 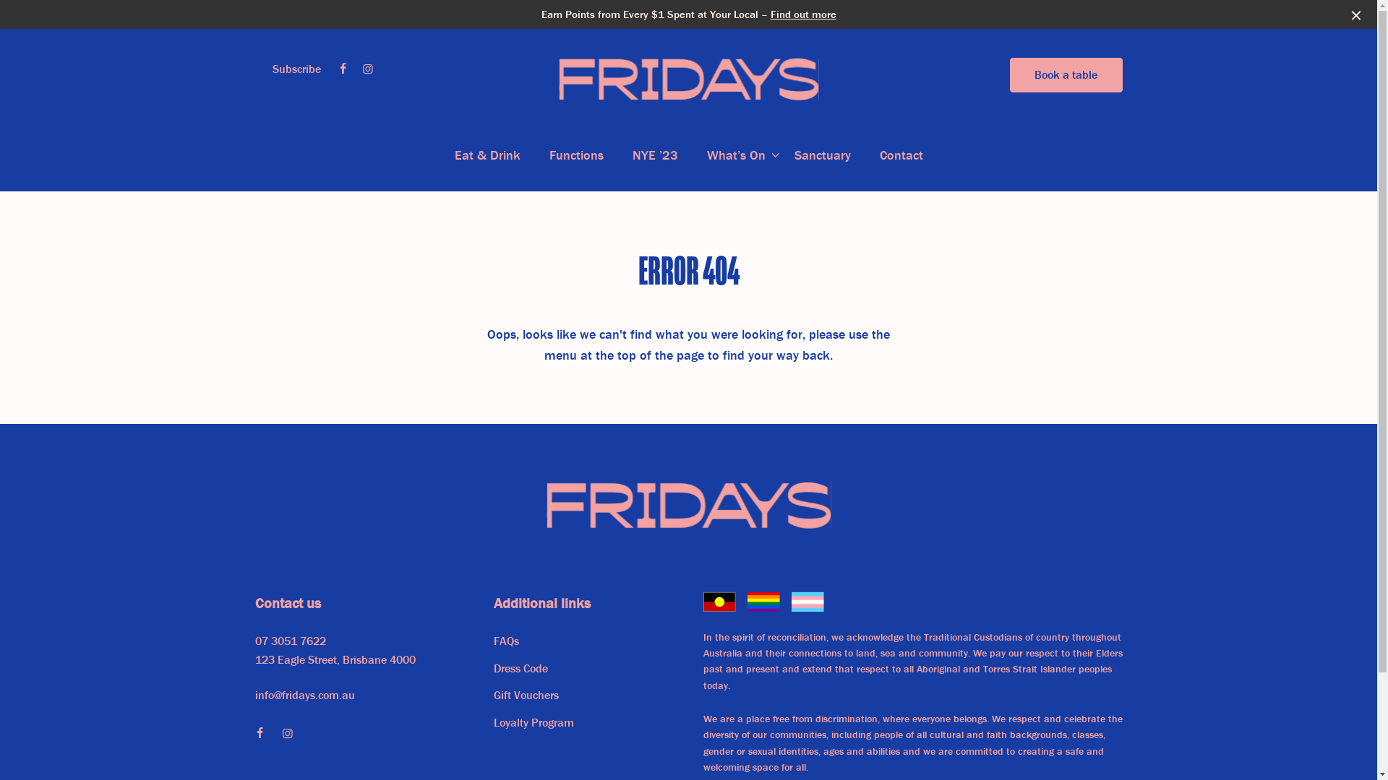 What do you see at coordinates (534, 722) in the screenshot?
I see `Loyalty Program` at bounding box center [534, 722].